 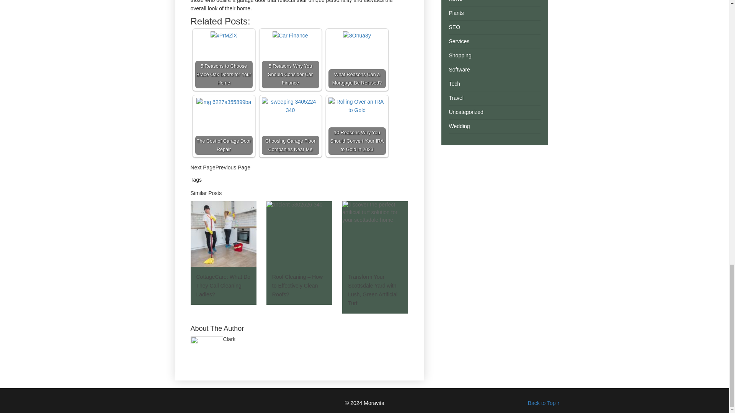 I want to click on 5 Reasons Why You Should Consider Car Finance, so click(x=290, y=35).